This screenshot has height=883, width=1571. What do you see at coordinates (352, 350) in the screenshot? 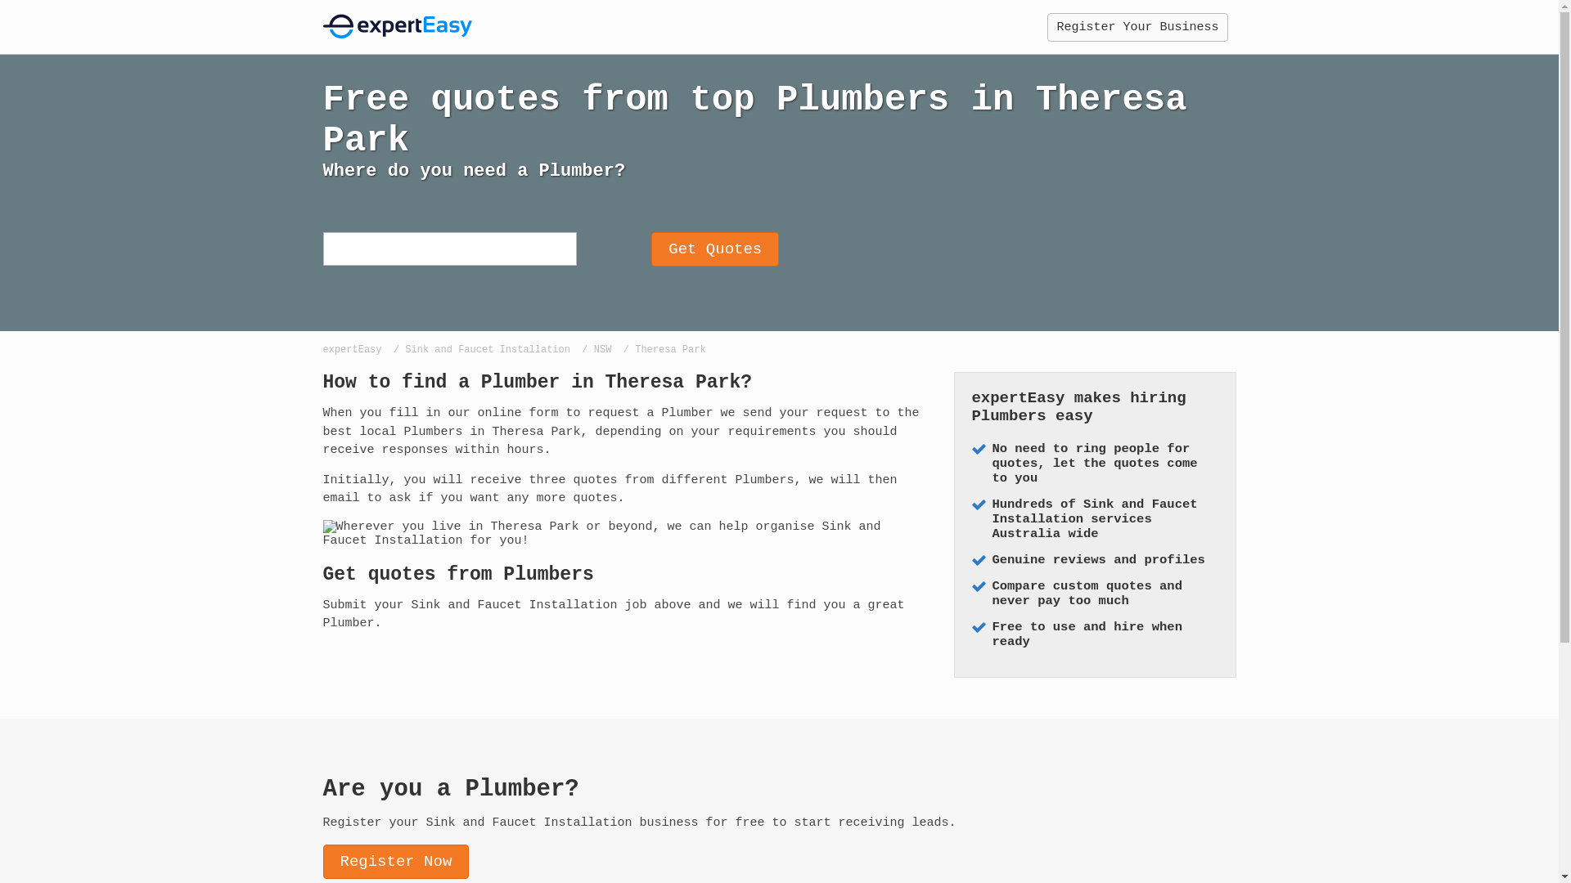
I see `expertEasy` at bounding box center [352, 350].